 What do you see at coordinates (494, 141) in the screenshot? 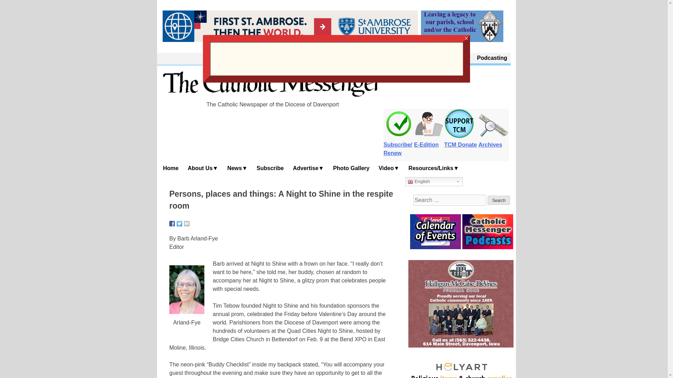
I see `Archives` at bounding box center [494, 141].